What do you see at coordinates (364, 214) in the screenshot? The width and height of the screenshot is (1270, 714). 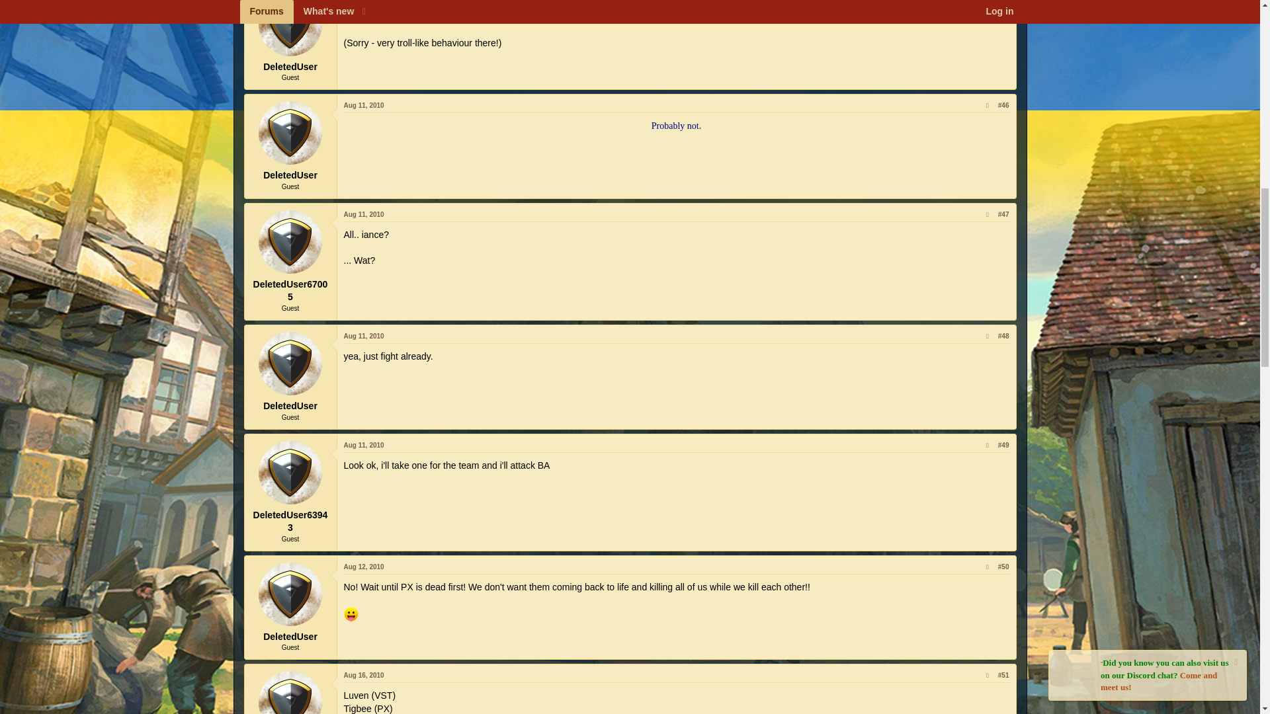 I see `Aug 11, 2010 at 2:23 AM` at bounding box center [364, 214].